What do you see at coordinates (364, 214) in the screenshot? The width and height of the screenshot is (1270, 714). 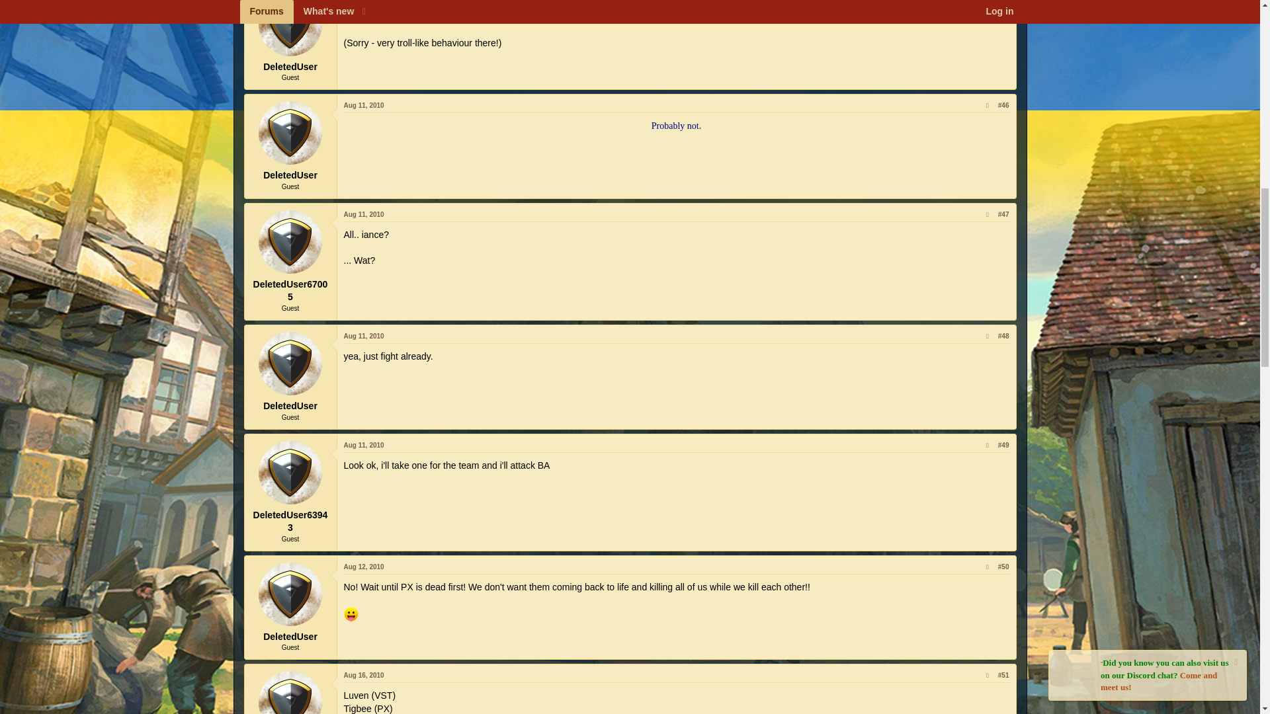 I see `Aug 11, 2010 at 2:23 AM` at bounding box center [364, 214].